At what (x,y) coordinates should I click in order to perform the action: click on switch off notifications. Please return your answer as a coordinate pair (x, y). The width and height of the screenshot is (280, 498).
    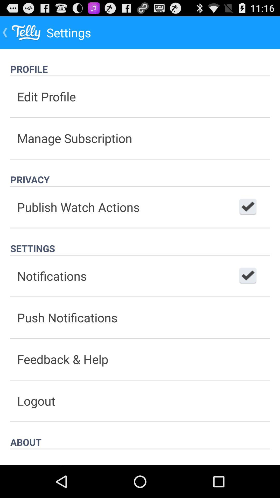
    Looking at the image, I should click on (248, 276).